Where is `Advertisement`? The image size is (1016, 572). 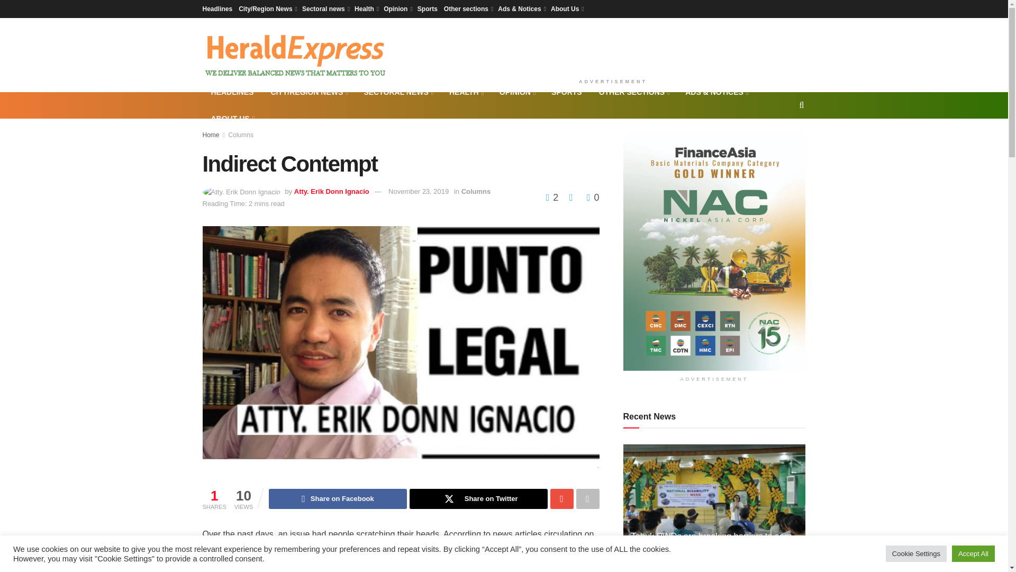 Advertisement is located at coordinates (613, 46).